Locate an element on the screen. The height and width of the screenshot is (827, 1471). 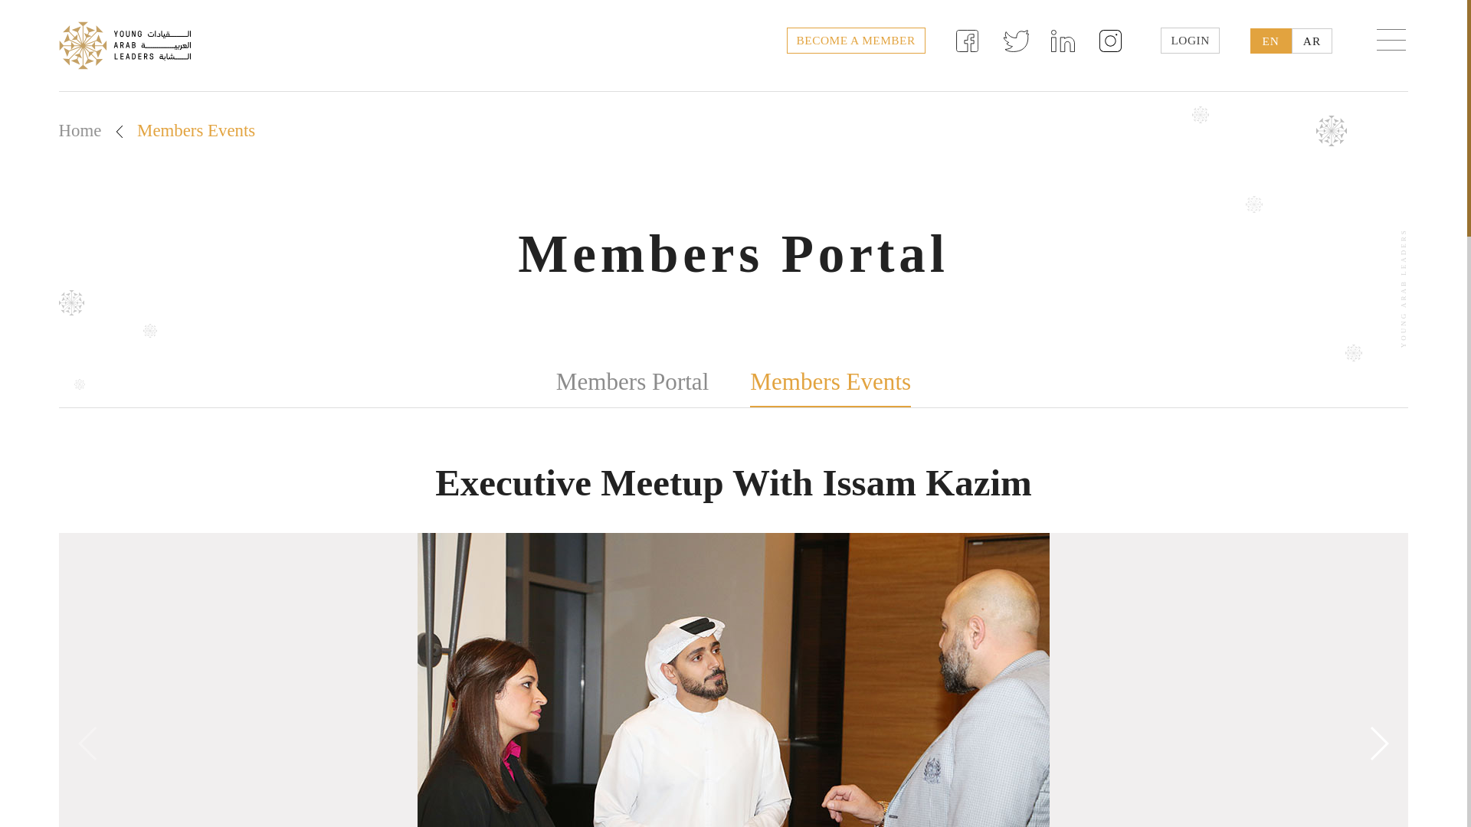
BECOME A MEMBER is located at coordinates (856, 40).